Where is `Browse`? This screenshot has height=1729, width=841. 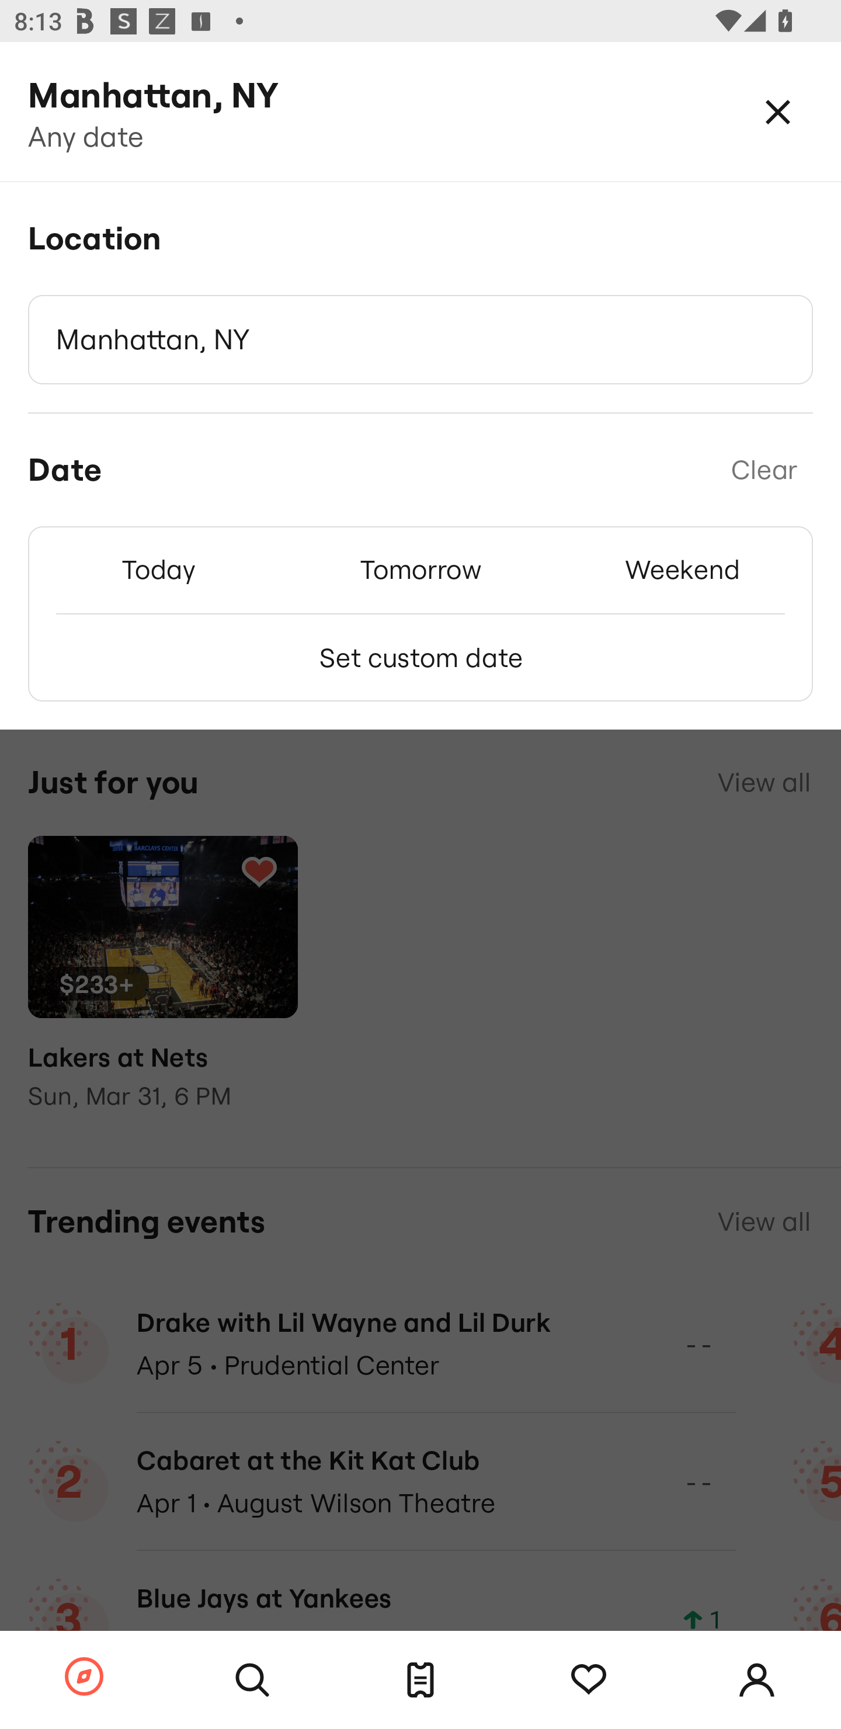 Browse is located at coordinates (84, 1678).